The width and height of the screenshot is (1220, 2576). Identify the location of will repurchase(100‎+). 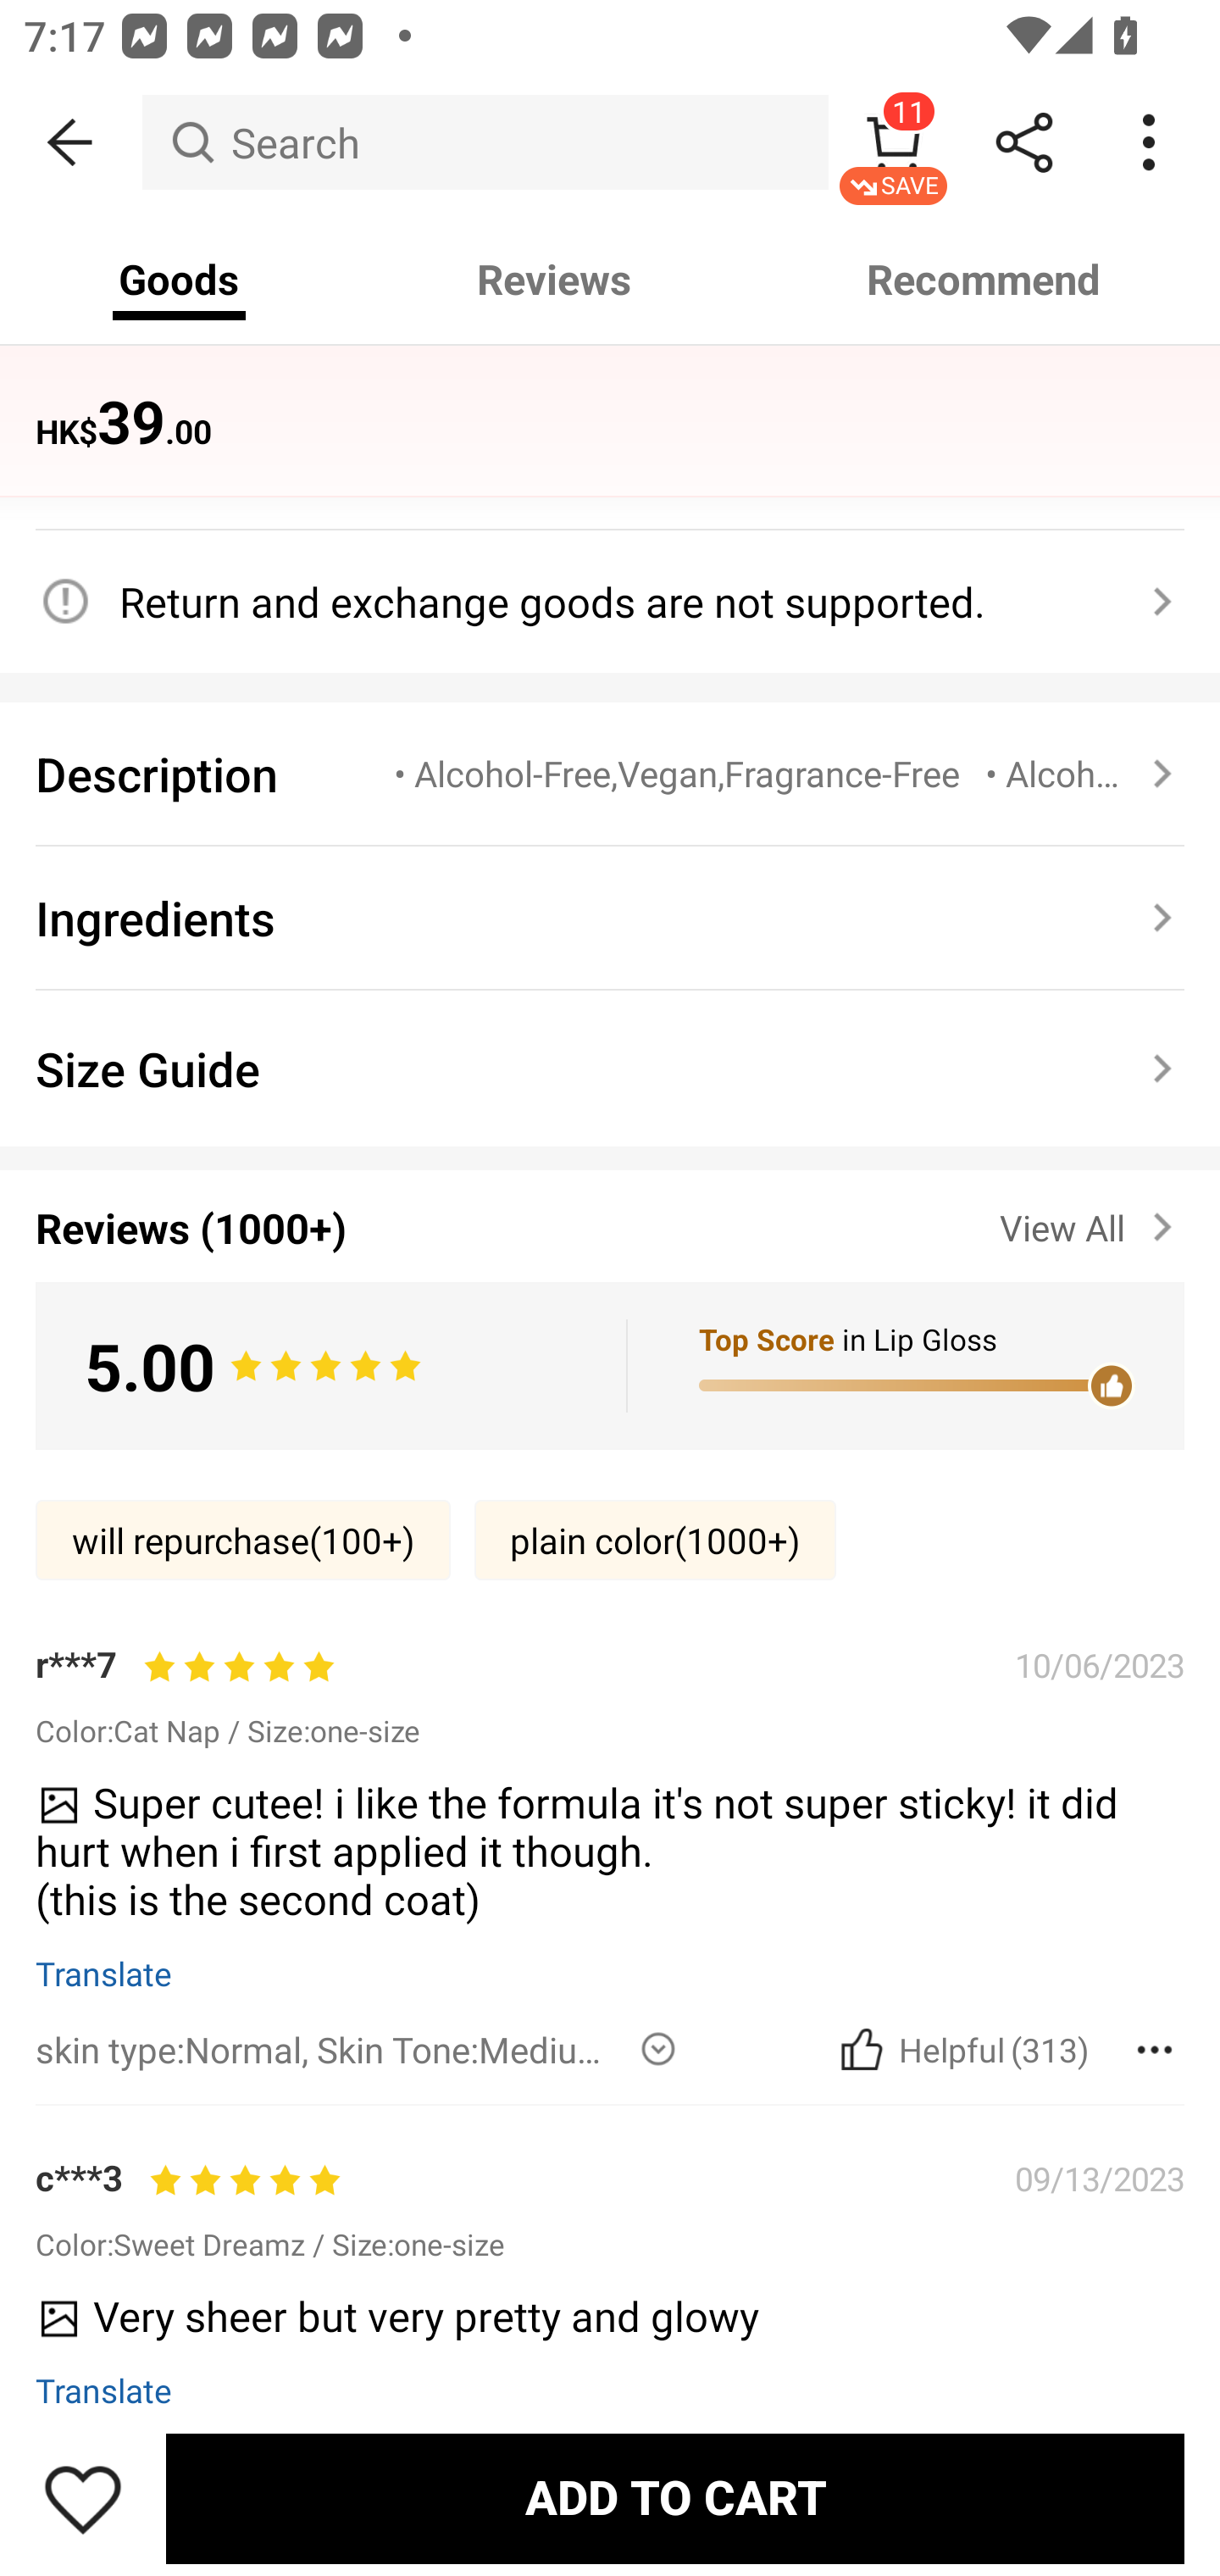
(242, 1539).